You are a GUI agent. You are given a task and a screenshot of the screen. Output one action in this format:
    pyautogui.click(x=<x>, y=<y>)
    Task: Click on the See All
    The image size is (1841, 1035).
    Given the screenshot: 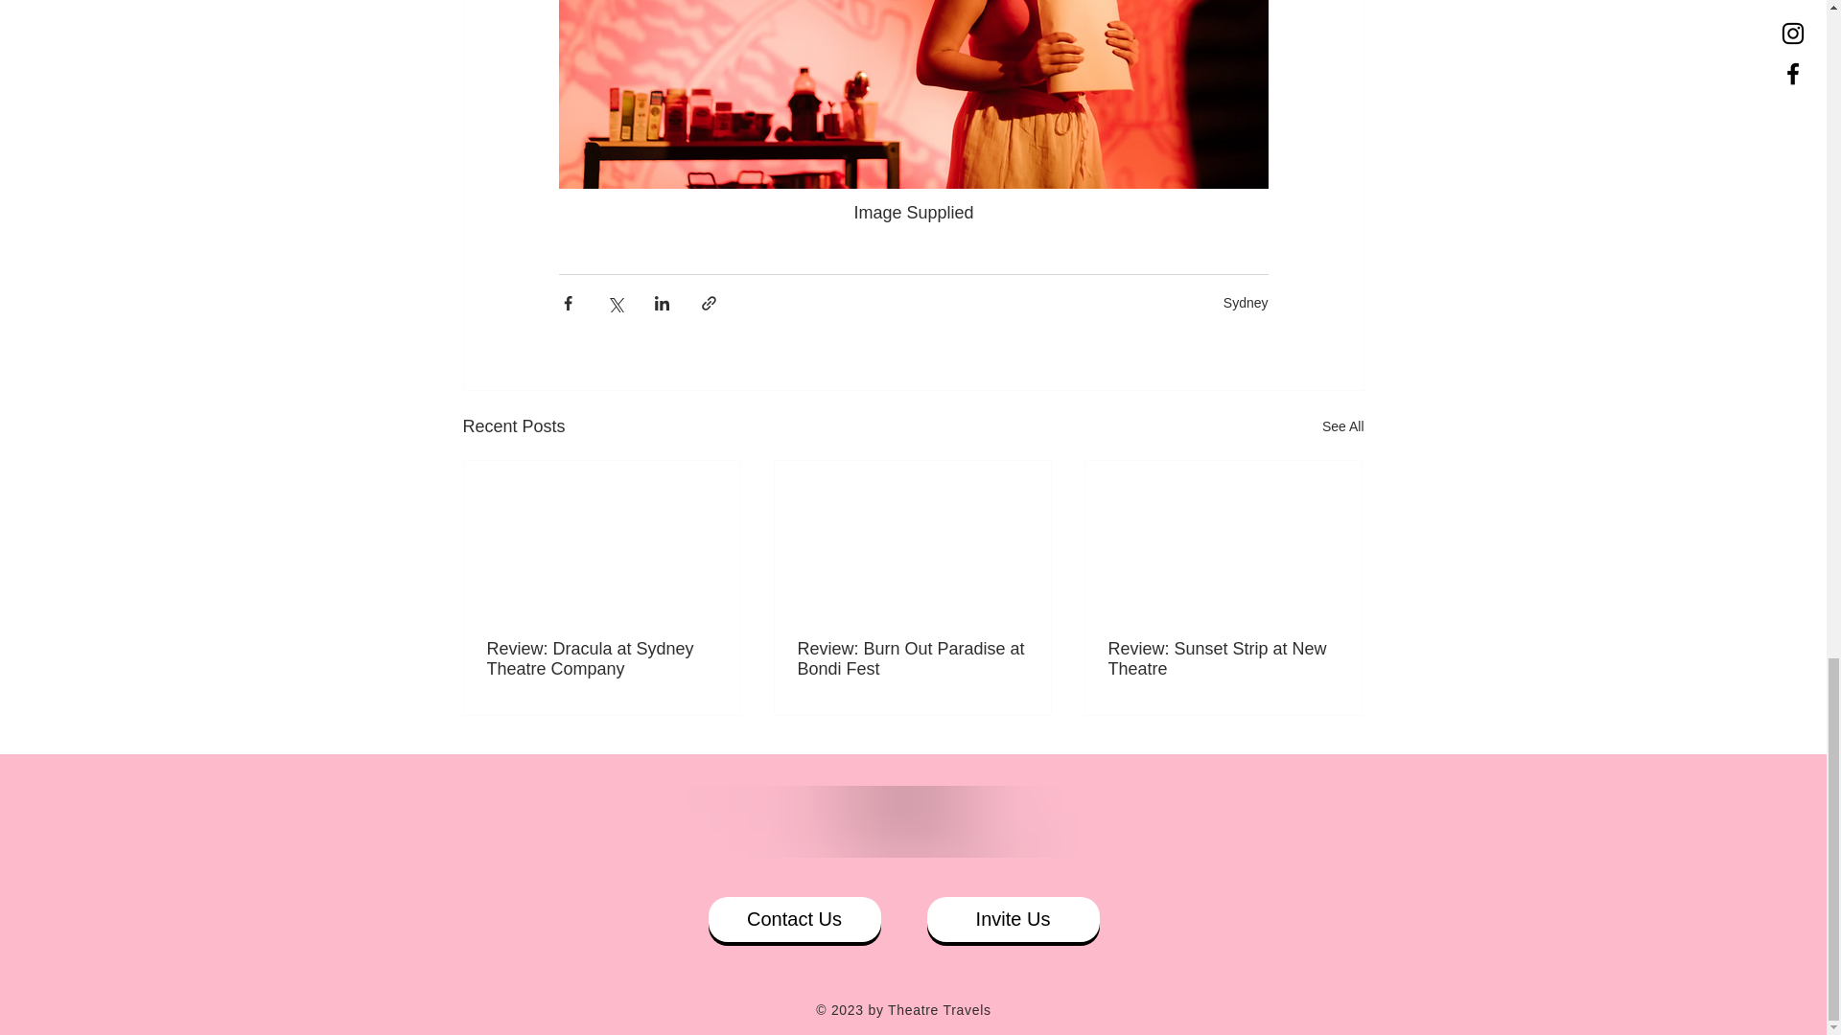 What is the action you would take?
    pyautogui.click(x=1342, y=426)
    